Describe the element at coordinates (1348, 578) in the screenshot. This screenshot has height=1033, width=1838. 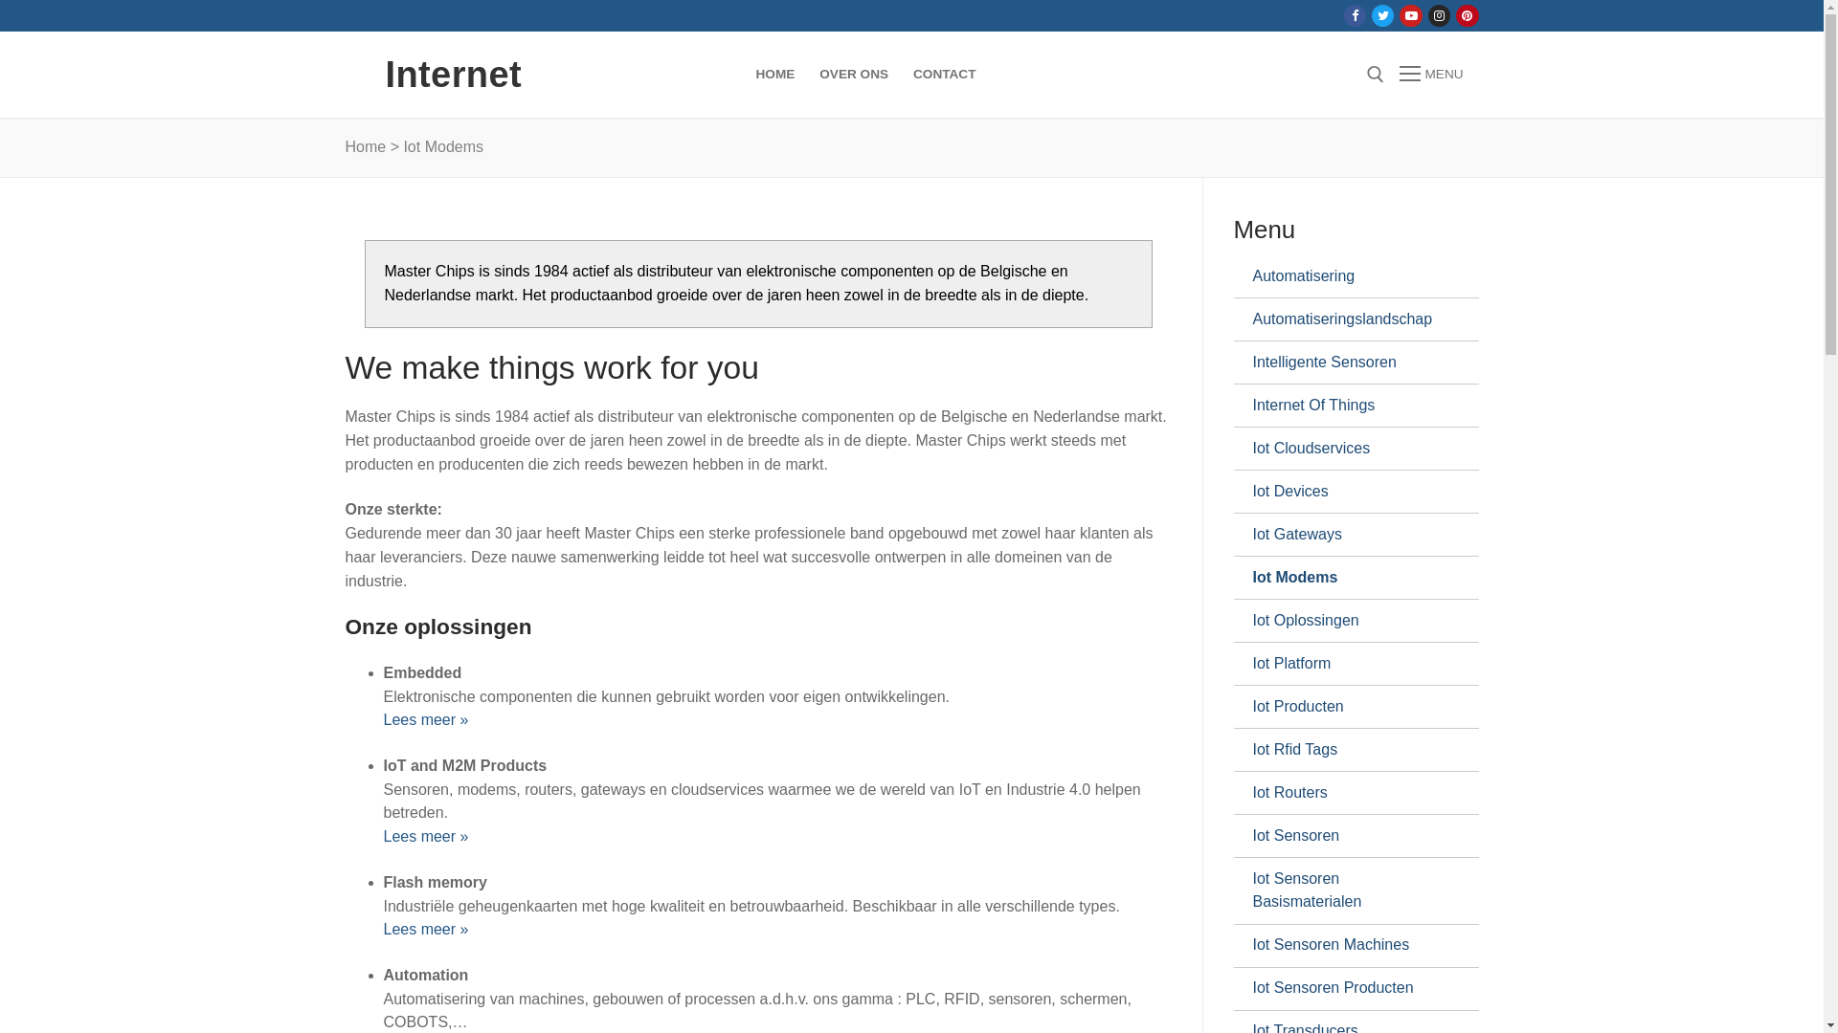
I see `Iot Modems` at that location.